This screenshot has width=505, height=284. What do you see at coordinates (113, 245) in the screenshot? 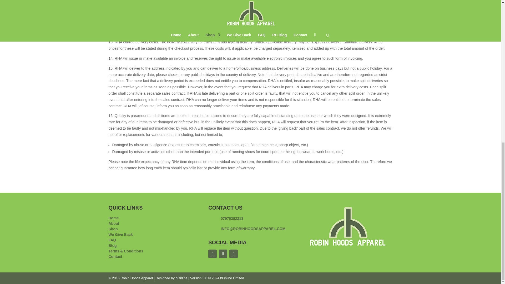
I see `Blog` at bounding box center [113, 245].